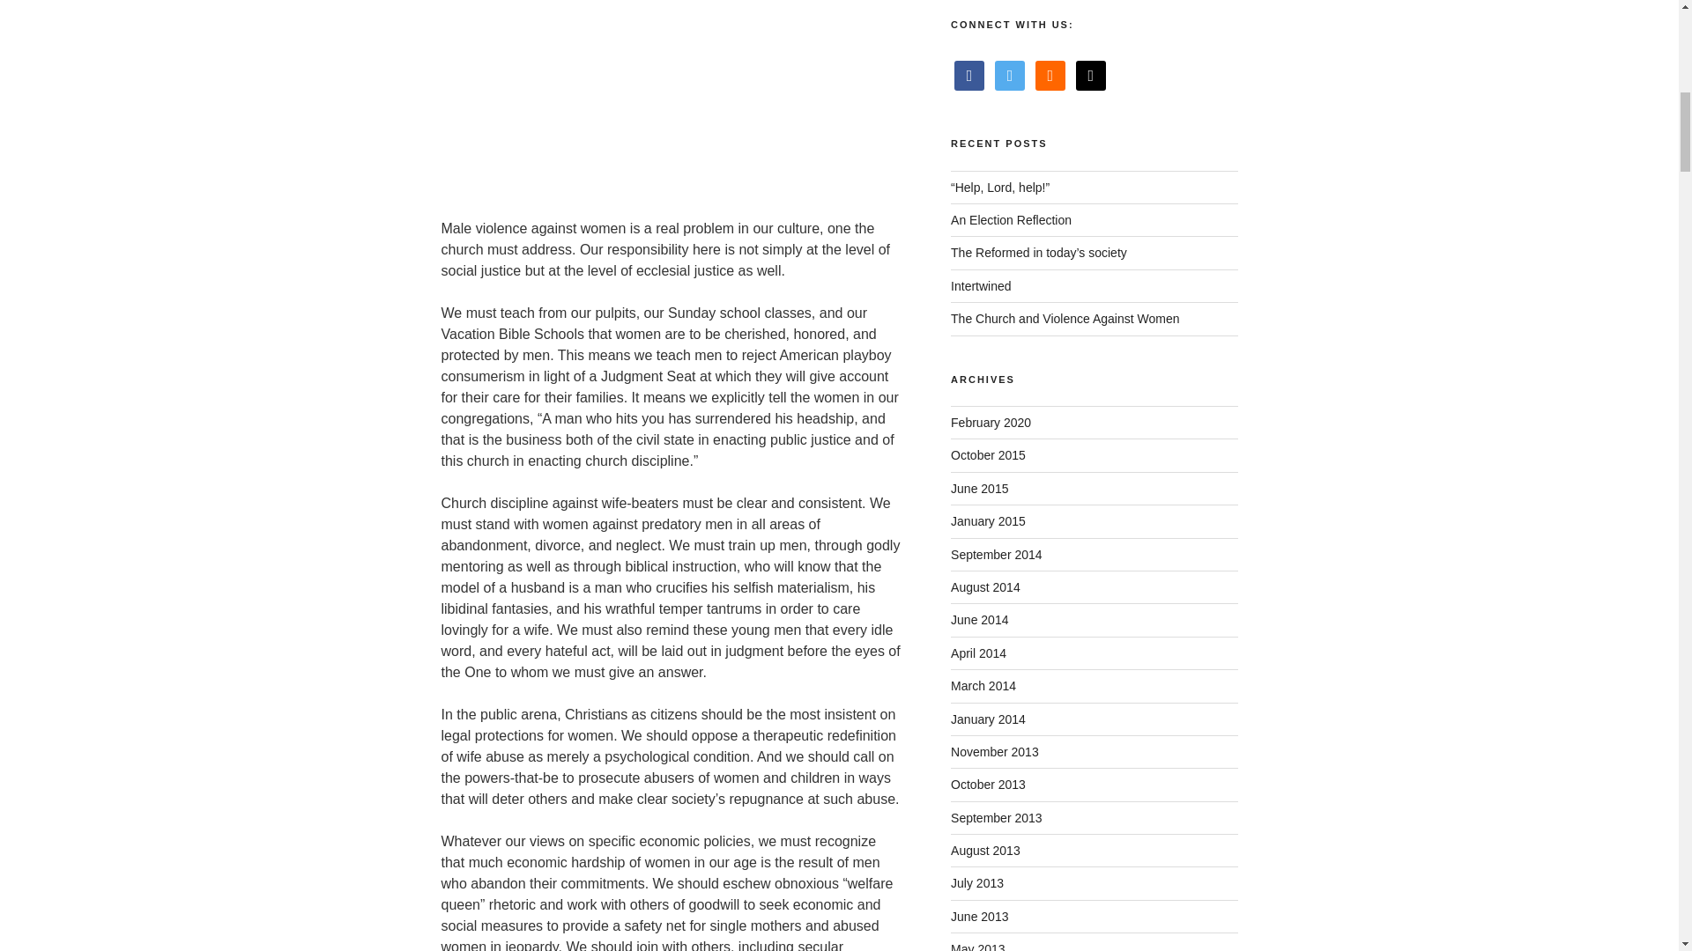 The height and width of the screenshot is (951, 1692). Describe the element at coordinates (1050, 74) in the screenshot. I see `rss` at that location.